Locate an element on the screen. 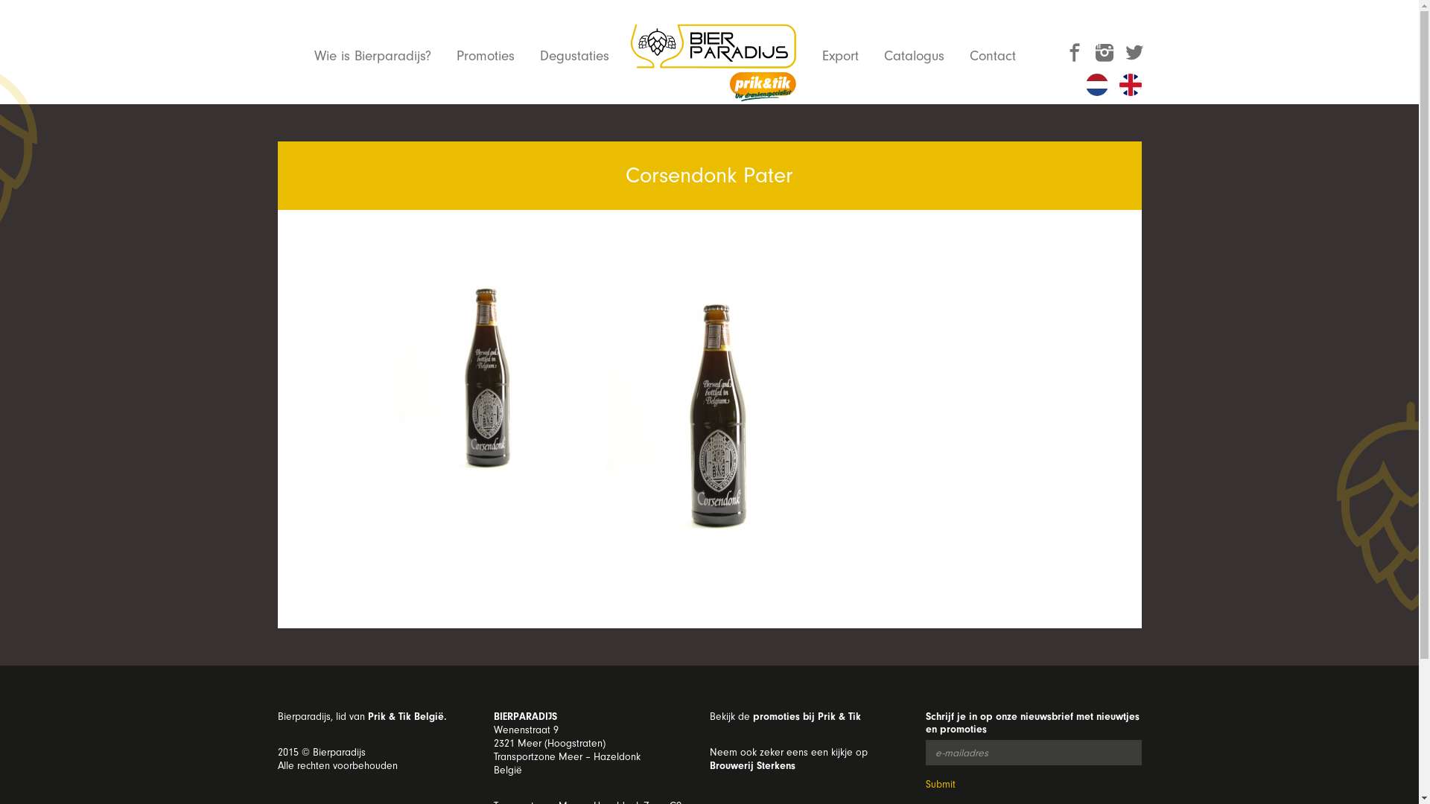  Catalogus is located at coordinates (915, 56).